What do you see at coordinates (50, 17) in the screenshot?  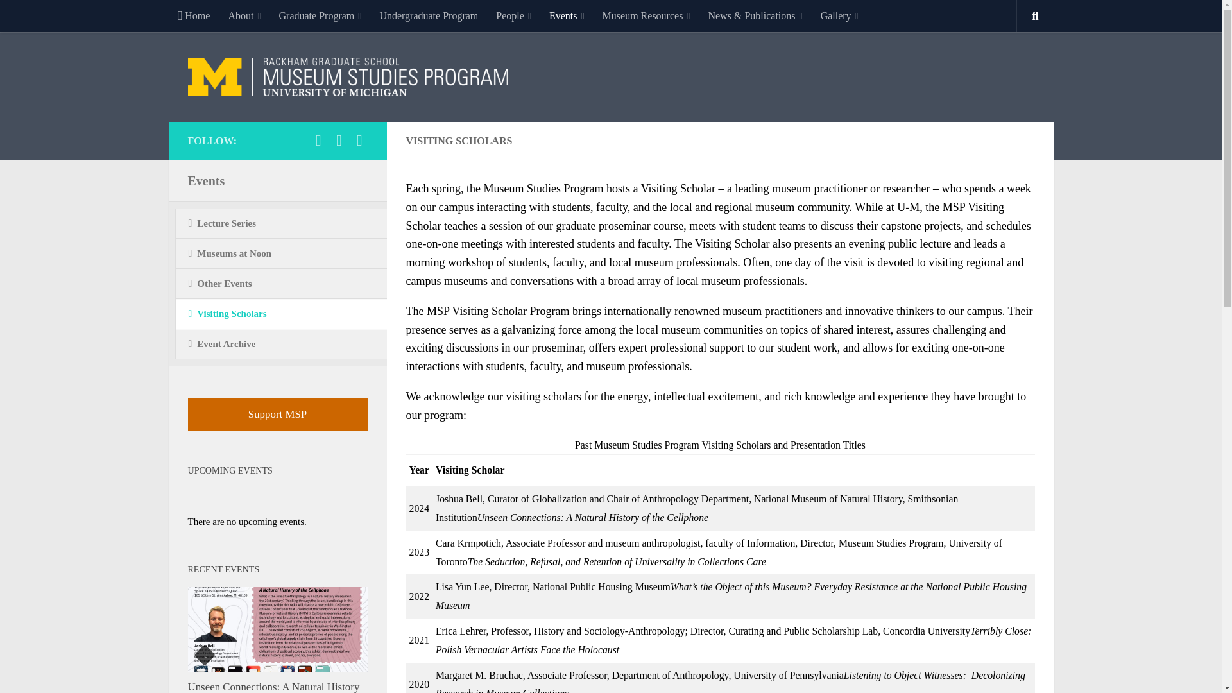 I see `Skip to content` at bounding box center [50, 17].